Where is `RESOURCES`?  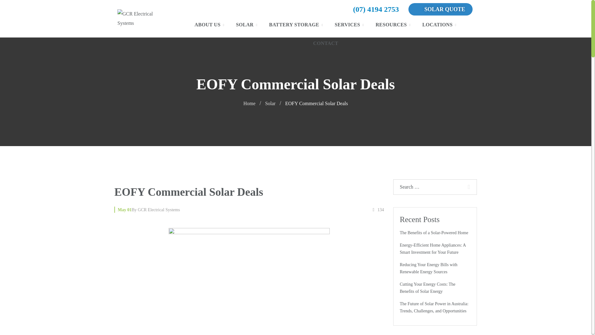
RESOURCES is located at coordinates (394, 25).